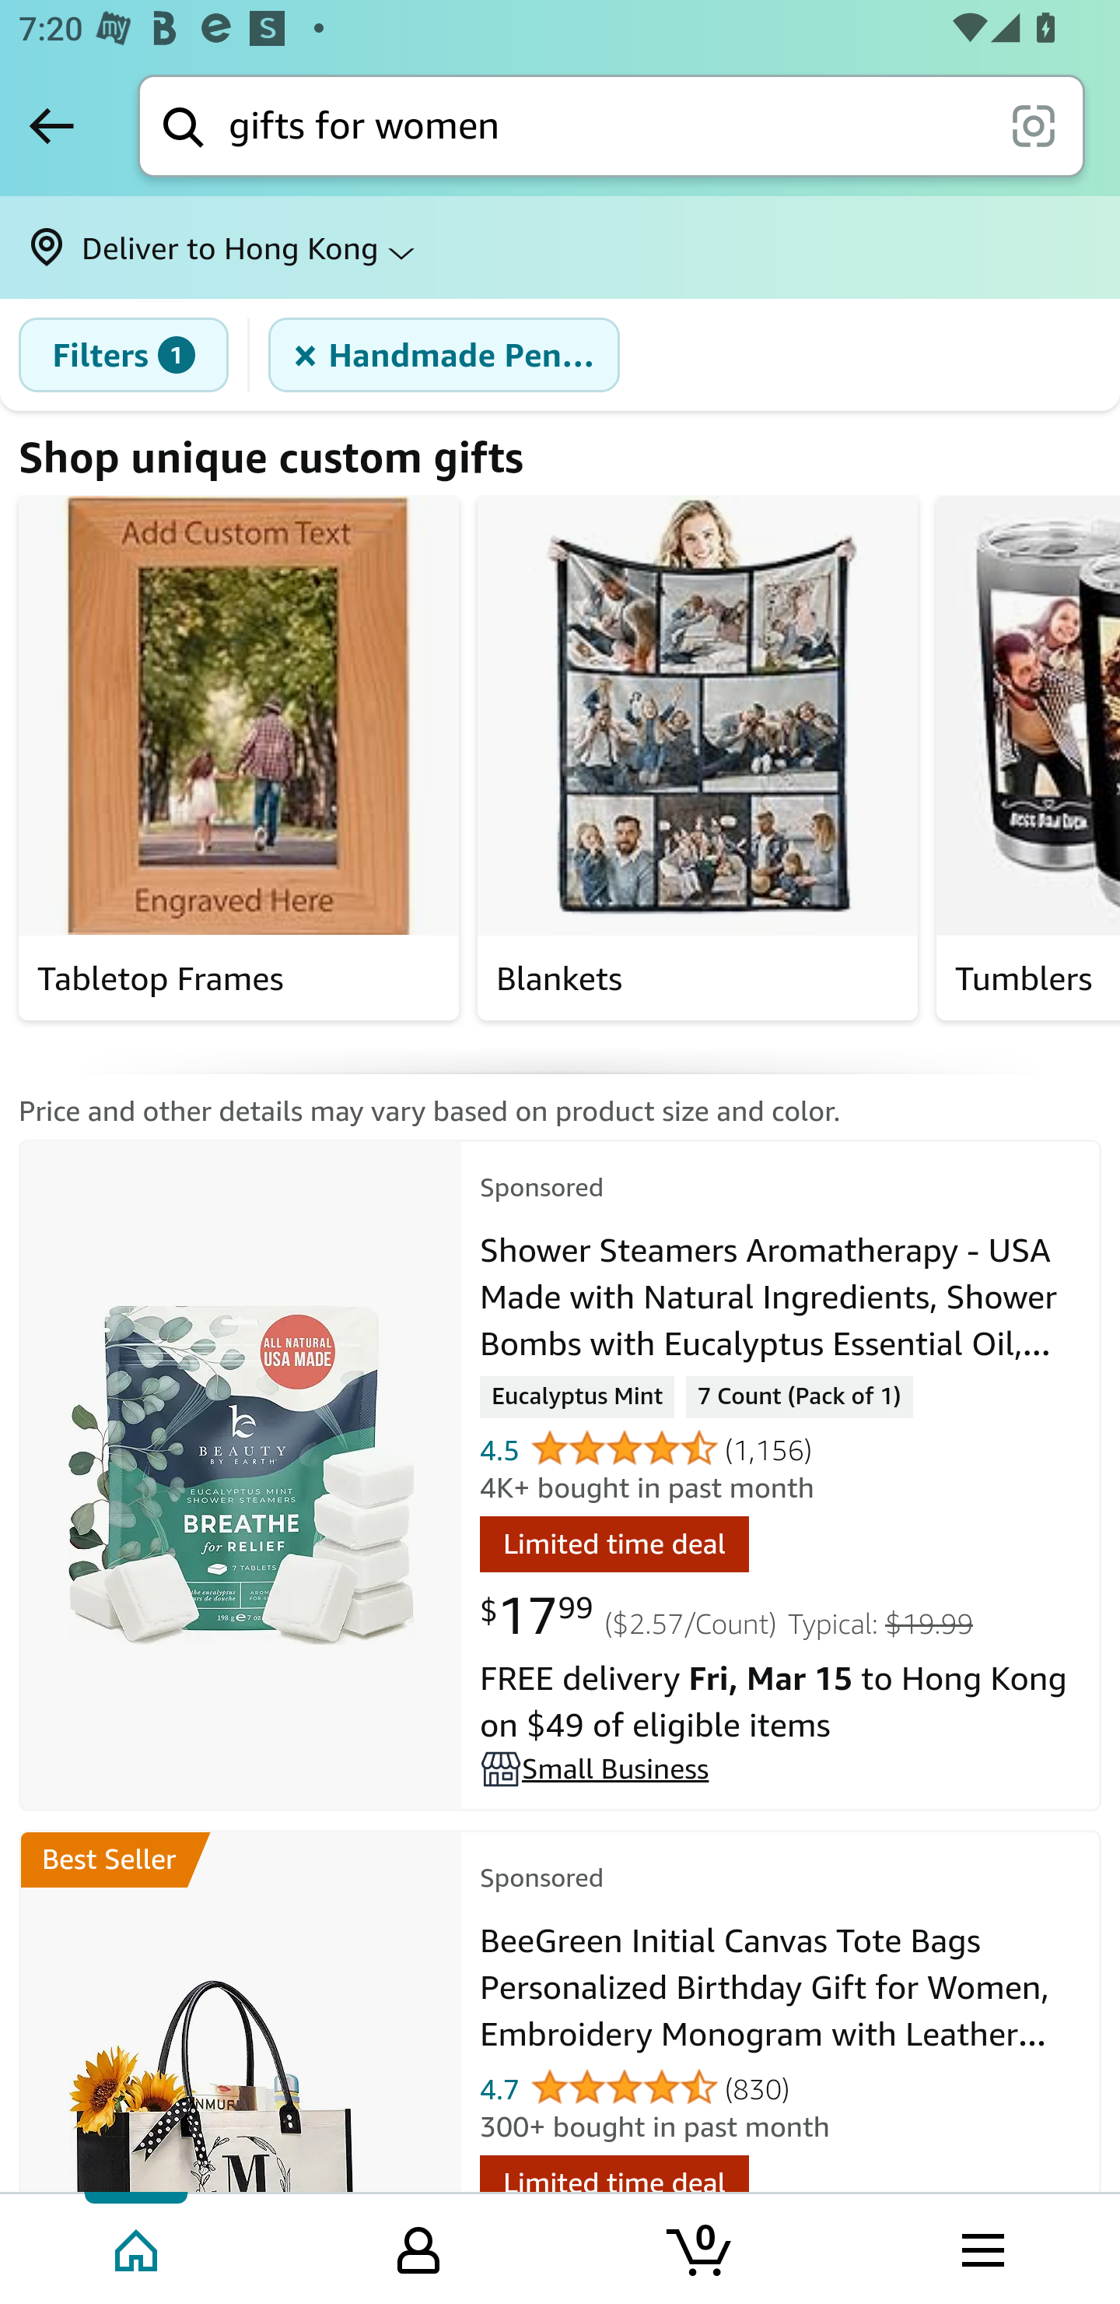 The height and width of the screenshot is (2304, 1120). I want to click on Your Amazon.com Tab 2 of 4, so click(418, 2247).